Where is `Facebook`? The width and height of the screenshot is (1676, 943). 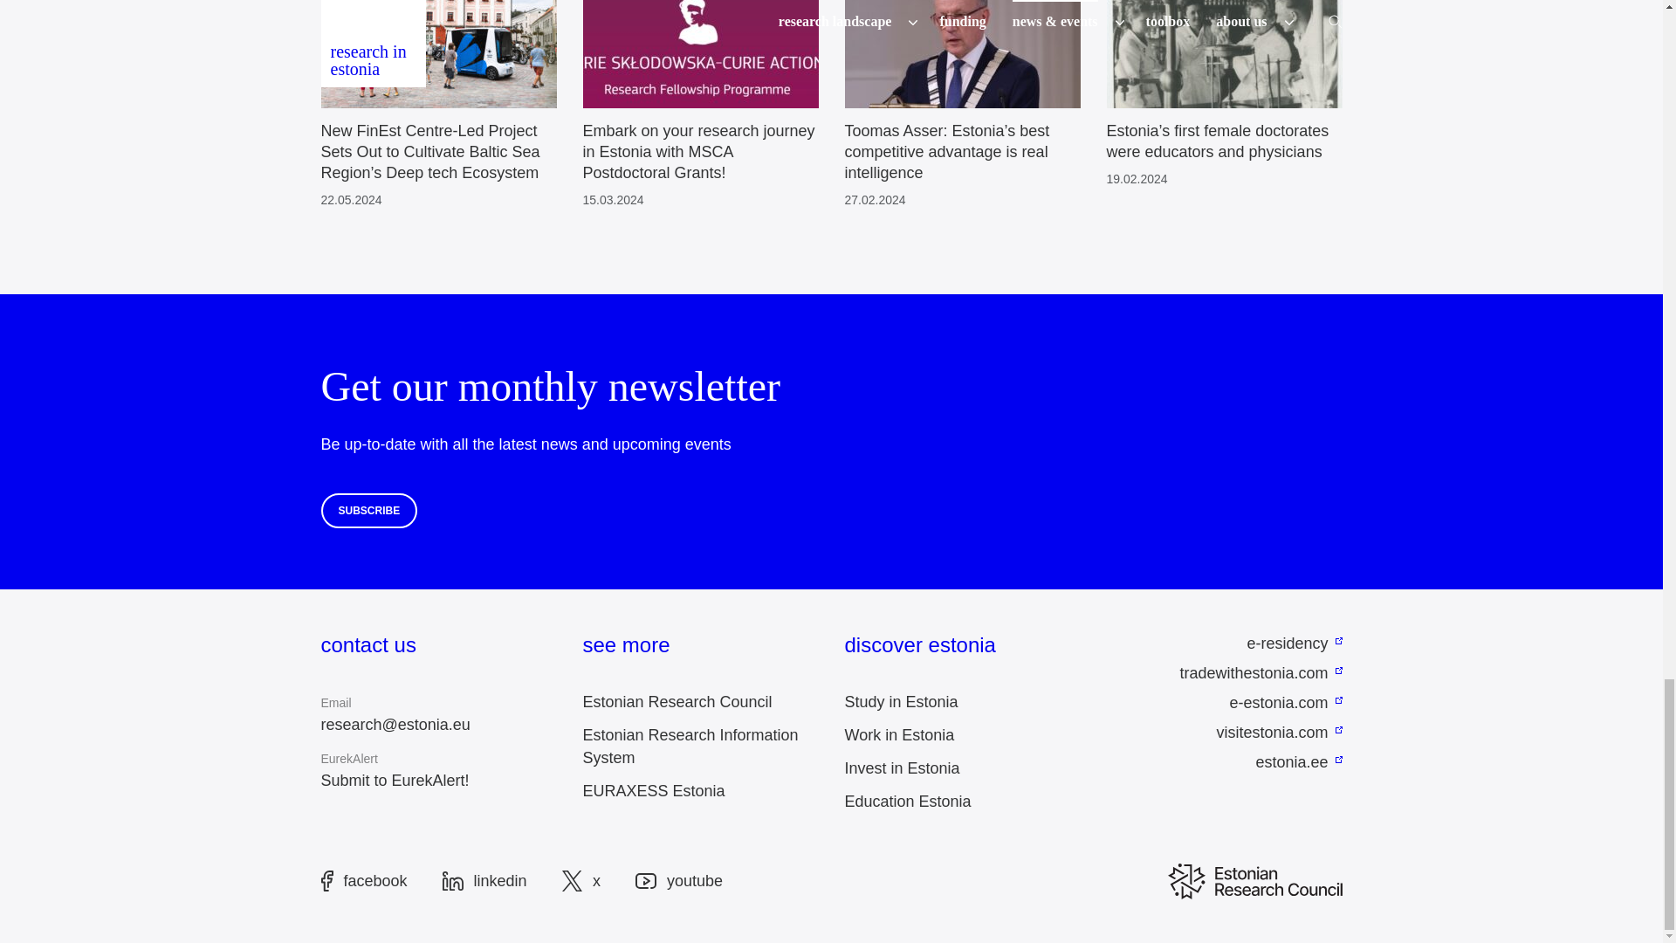
Facebook is located at coordinates (364, 880).